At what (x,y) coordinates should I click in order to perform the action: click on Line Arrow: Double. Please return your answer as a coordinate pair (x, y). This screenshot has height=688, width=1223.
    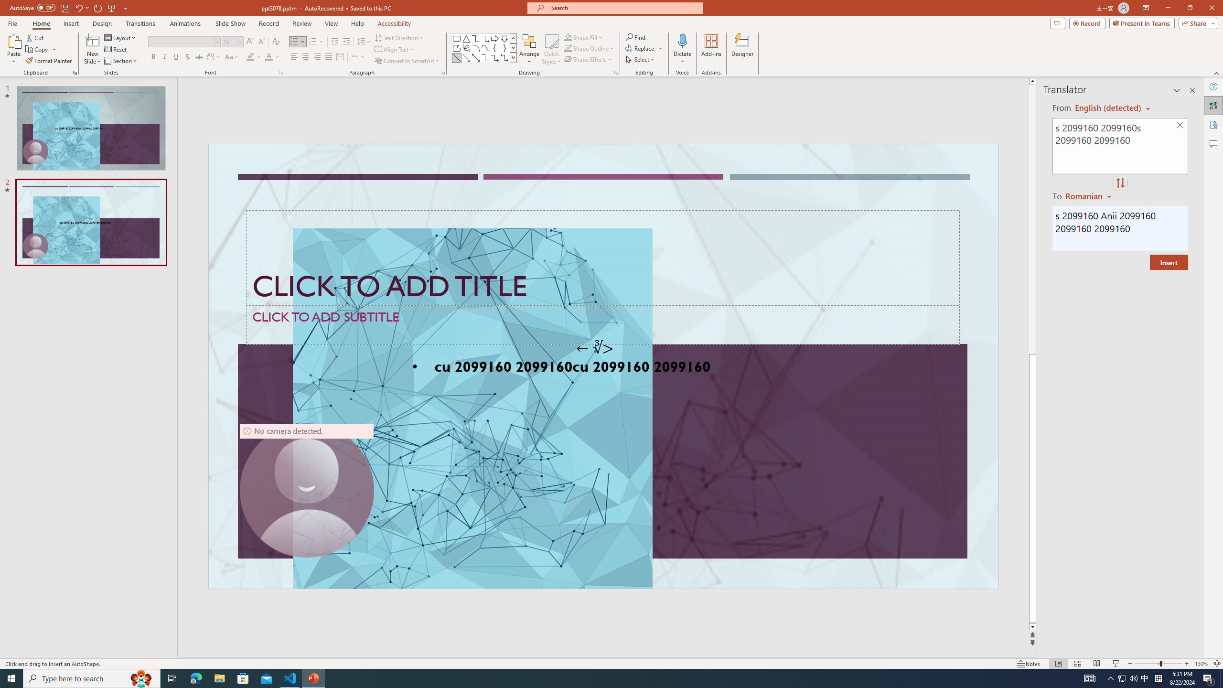
    Looking at the image, I should click on (476, 57).